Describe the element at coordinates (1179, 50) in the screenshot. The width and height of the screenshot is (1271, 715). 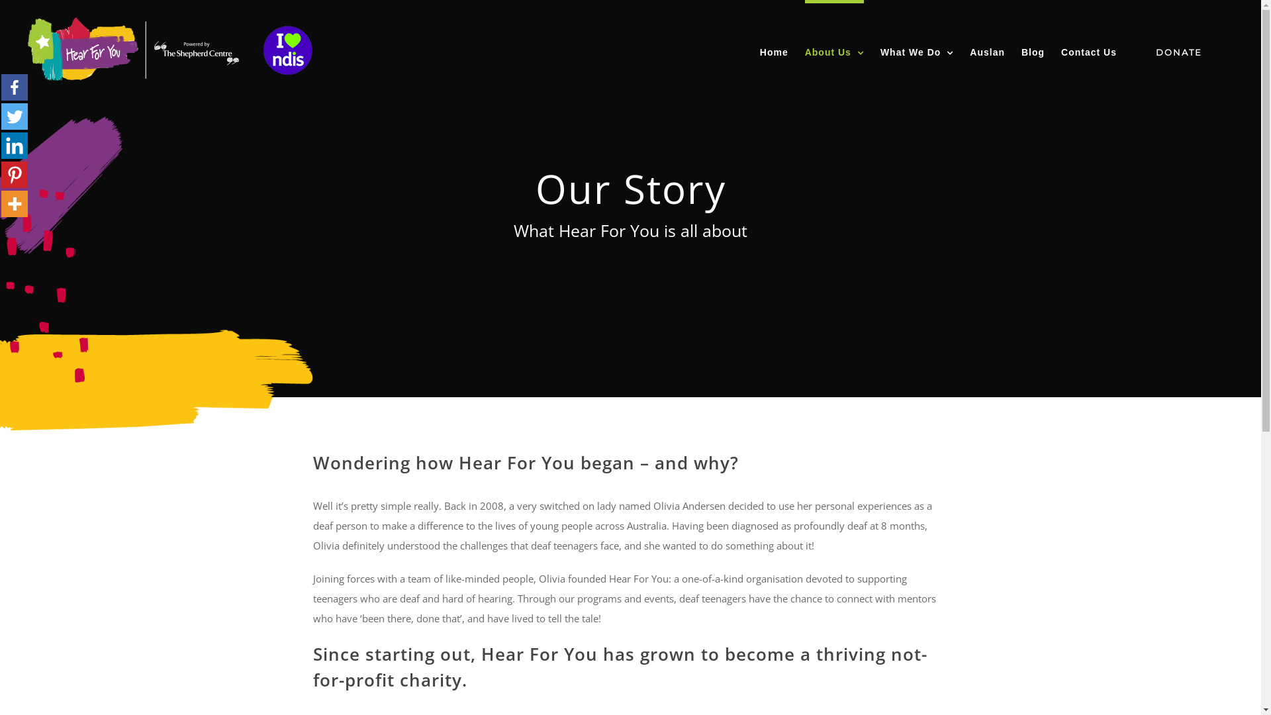
I see `DONATE` at that location.